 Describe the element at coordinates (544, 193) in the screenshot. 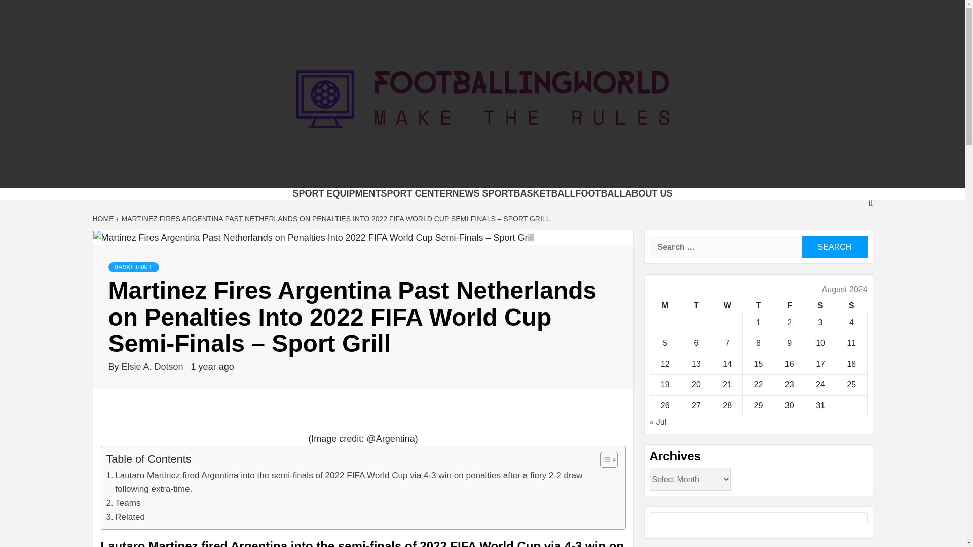

I see `BASKETBALL` at that location.